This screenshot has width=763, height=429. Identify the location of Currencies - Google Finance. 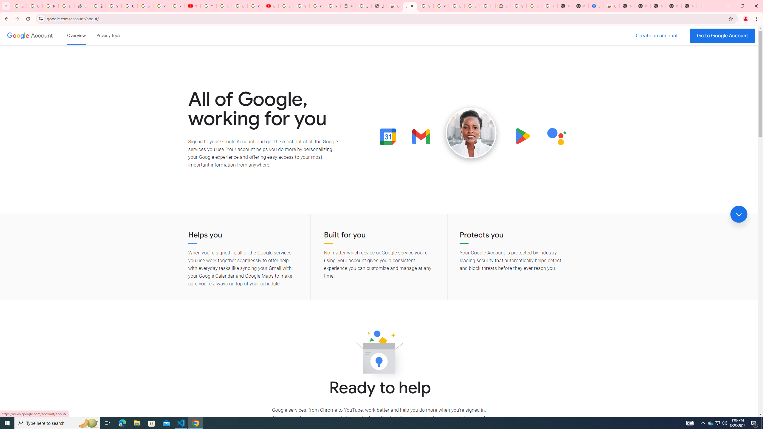
(82, 6).